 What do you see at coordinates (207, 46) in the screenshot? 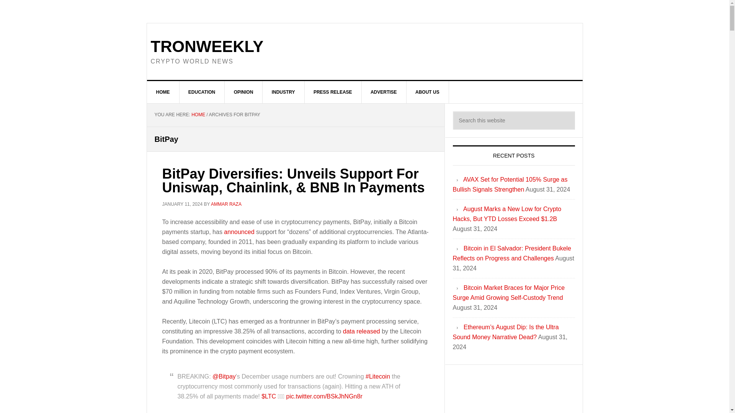
I see `TRONWEEKLY` at bounding box center [207, 46].